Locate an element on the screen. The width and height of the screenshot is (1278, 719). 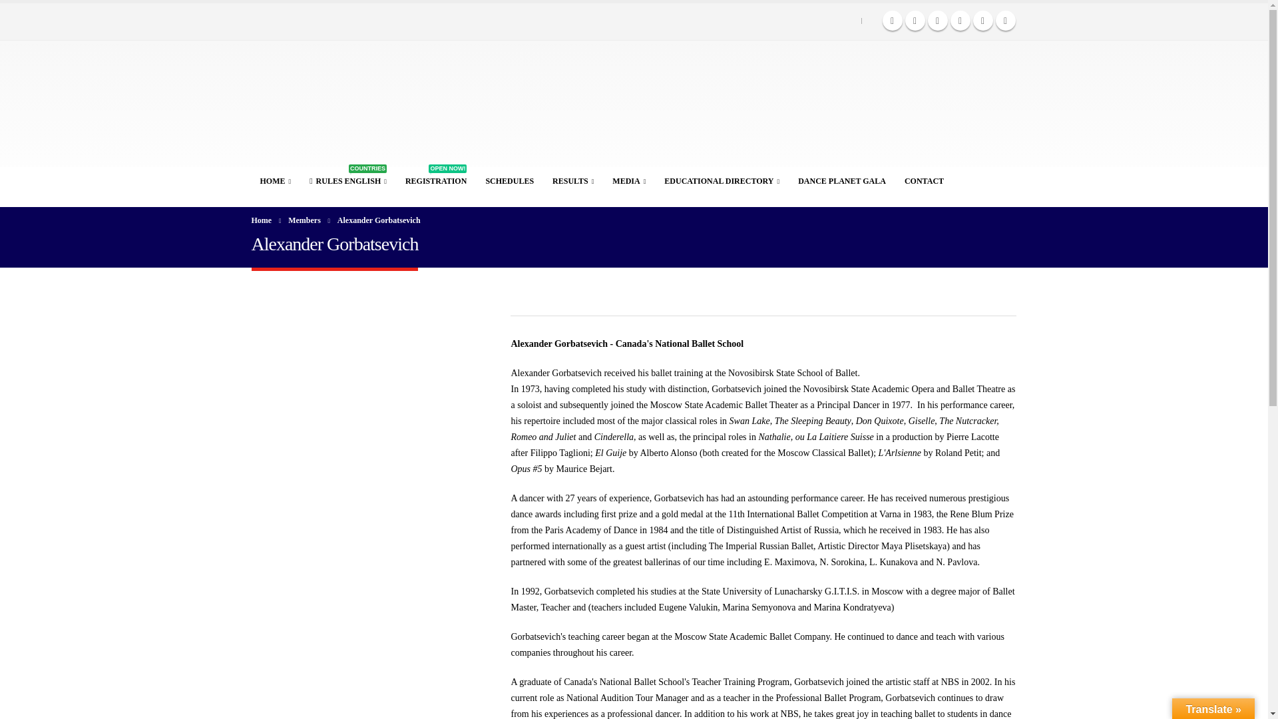
RESULTS is located at coordinates (924, 180).